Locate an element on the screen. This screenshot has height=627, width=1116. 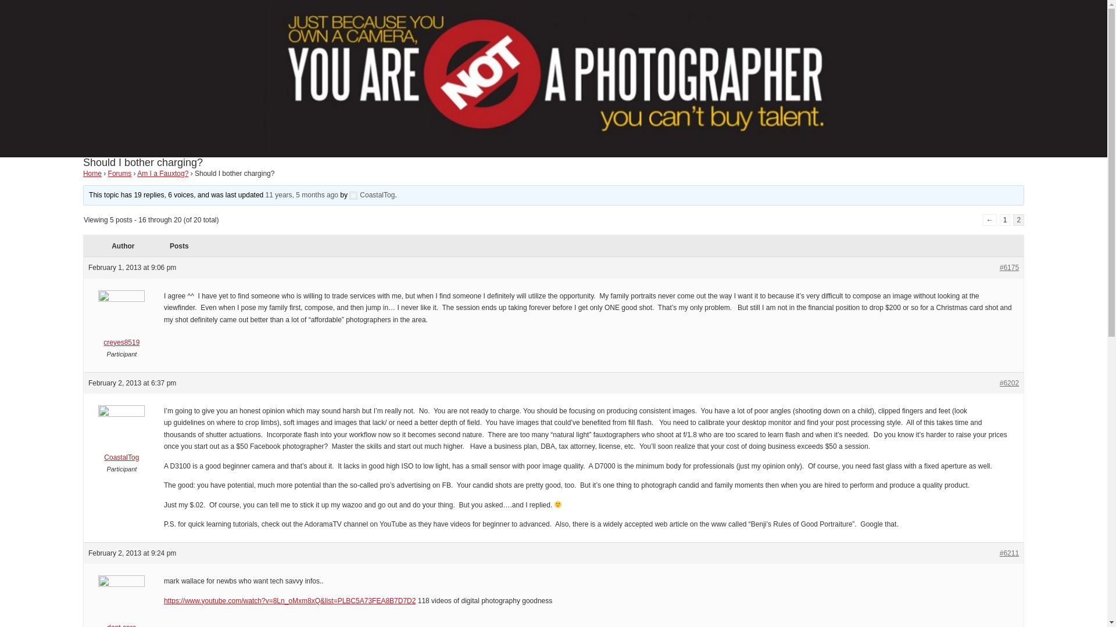
Forums is located at coordinates (120, 173).